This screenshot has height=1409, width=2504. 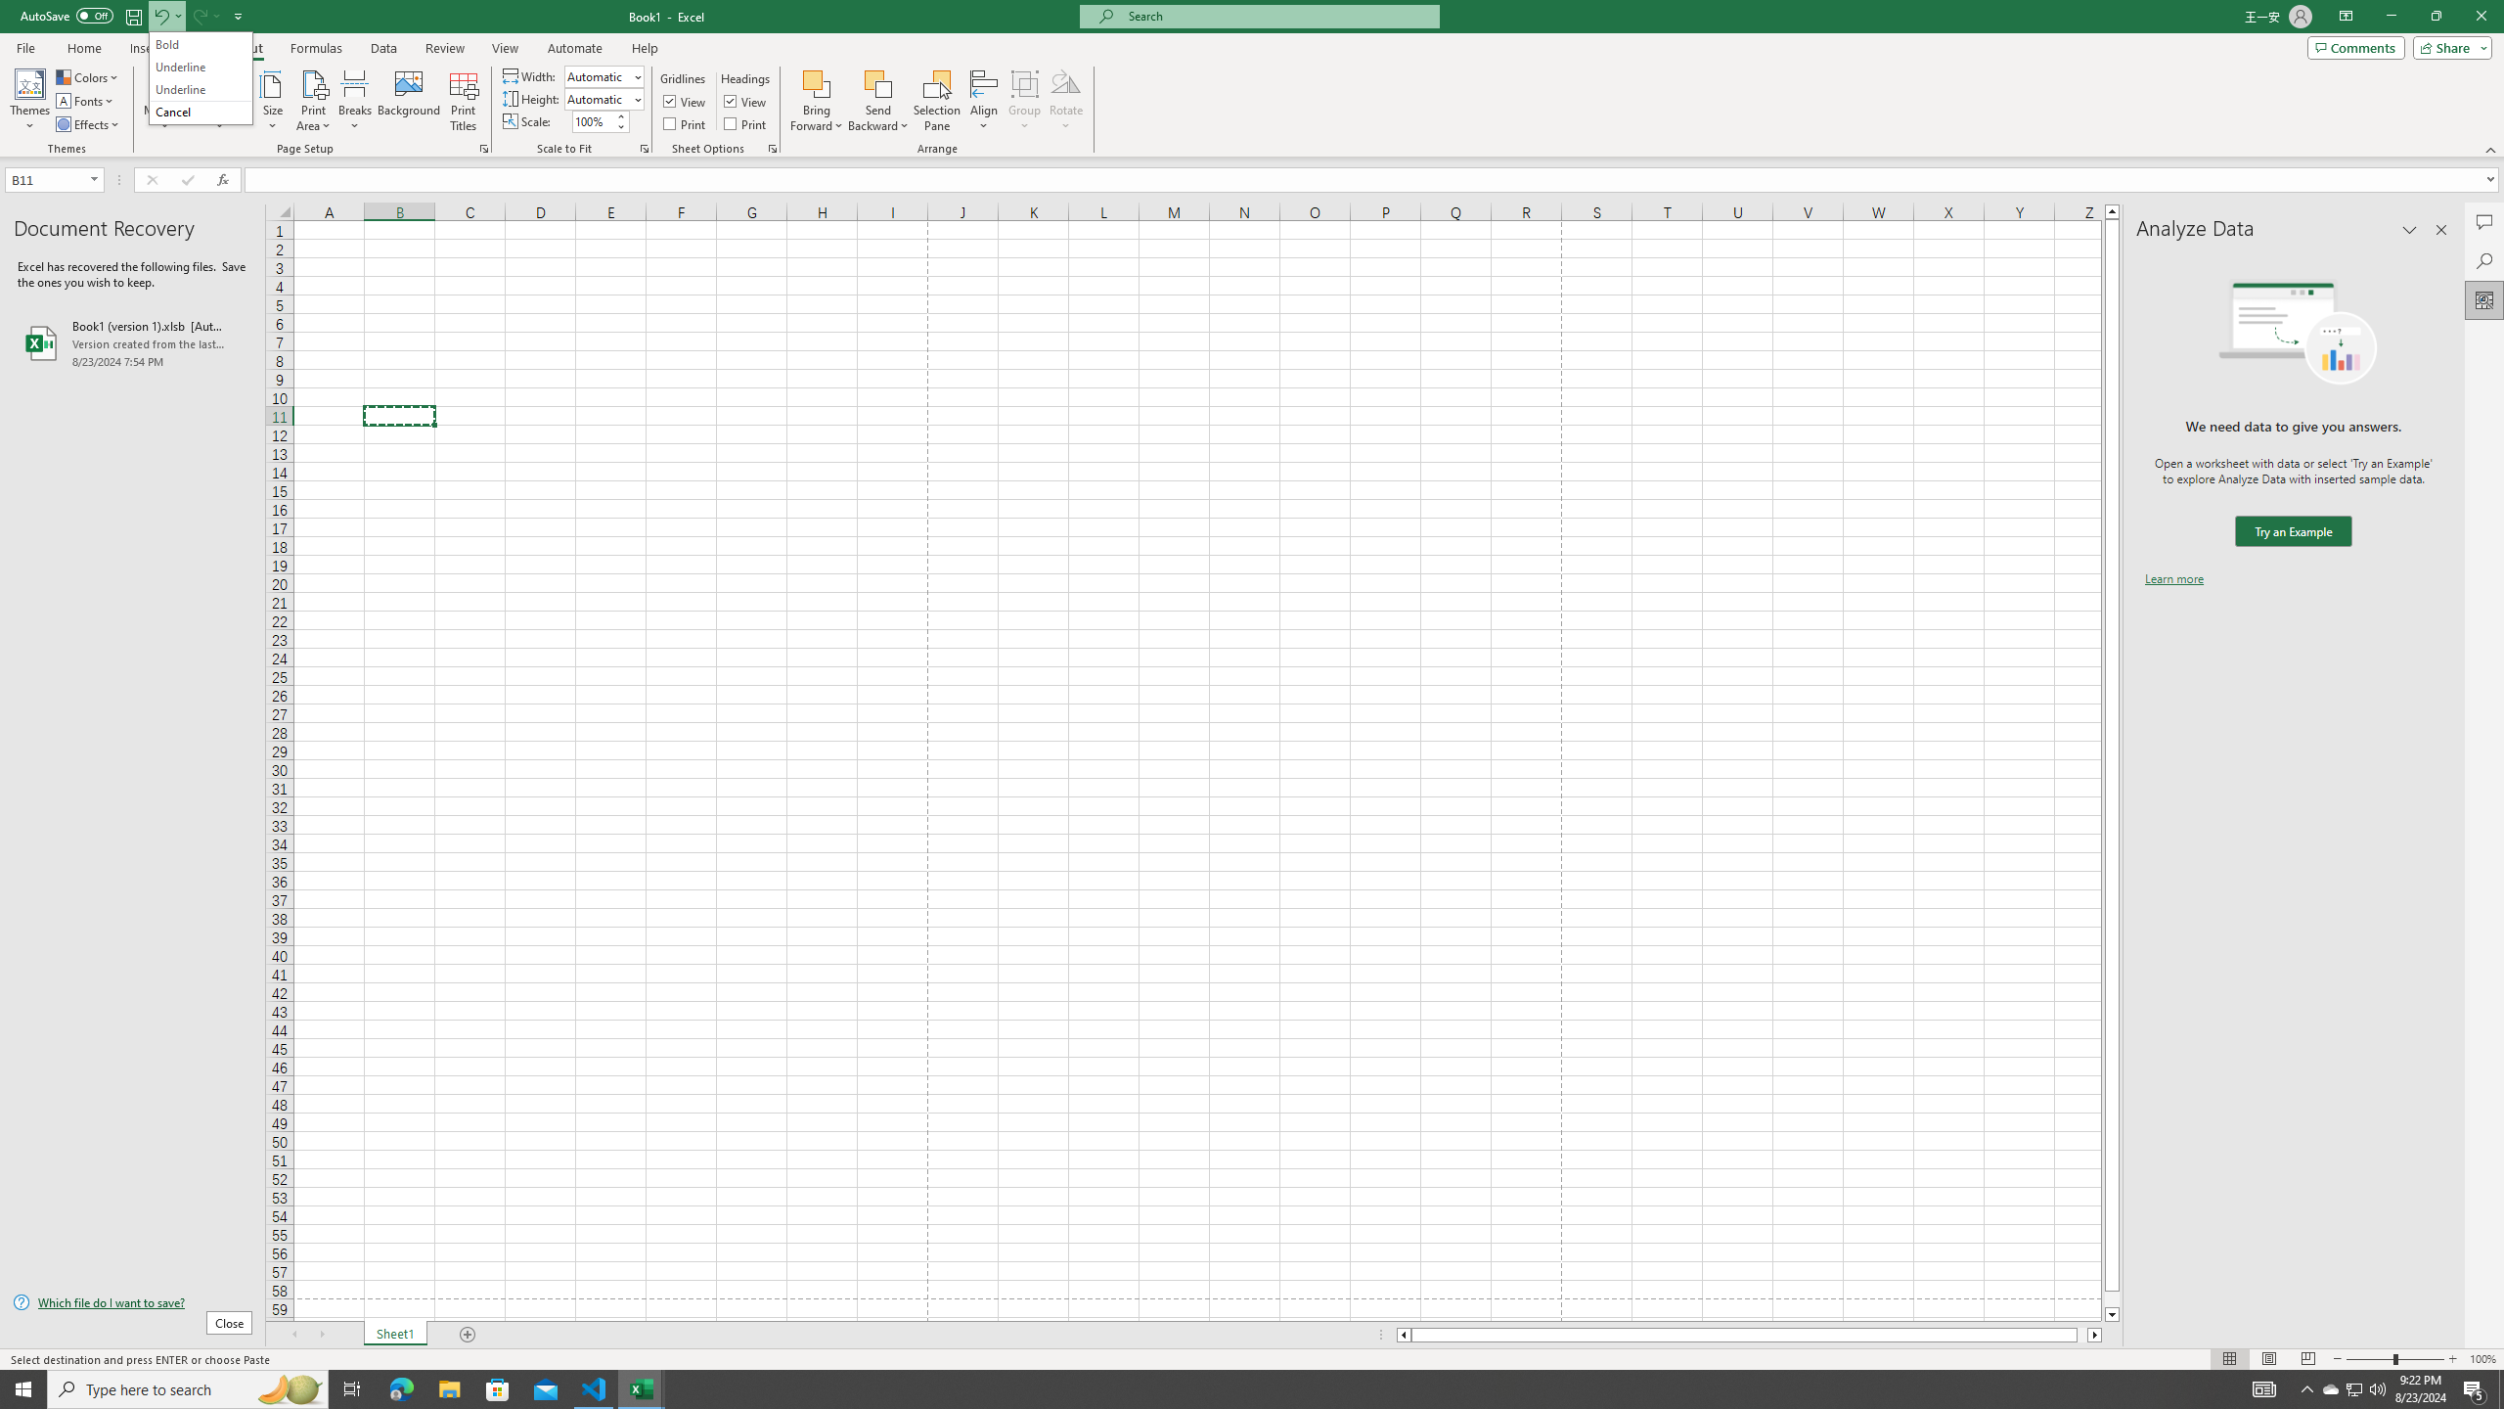 What do you see at coordinates (88, 76) in the screenshot?
I see `Microsoft Store` at bounding box center [88, 76].